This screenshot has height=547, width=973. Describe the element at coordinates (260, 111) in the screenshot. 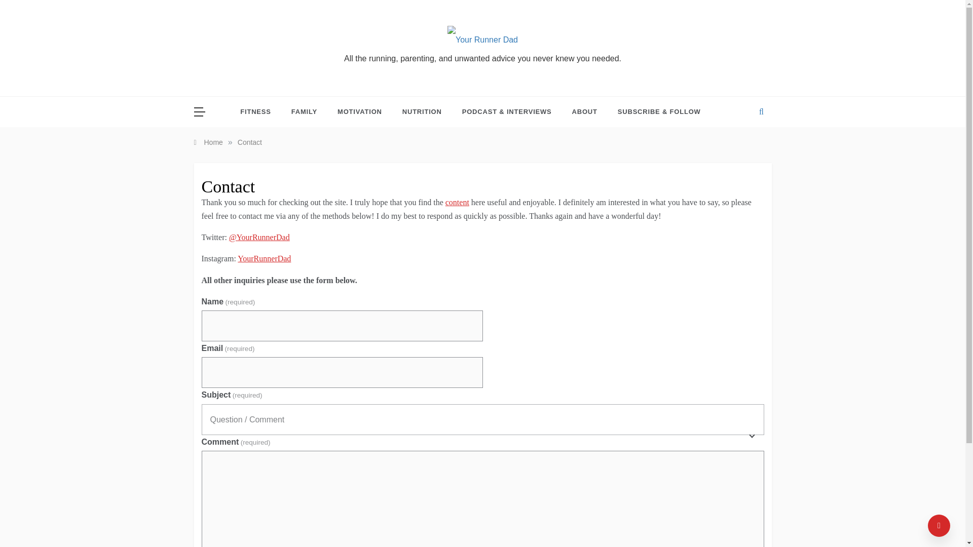

I see `FITNESS` at that location.